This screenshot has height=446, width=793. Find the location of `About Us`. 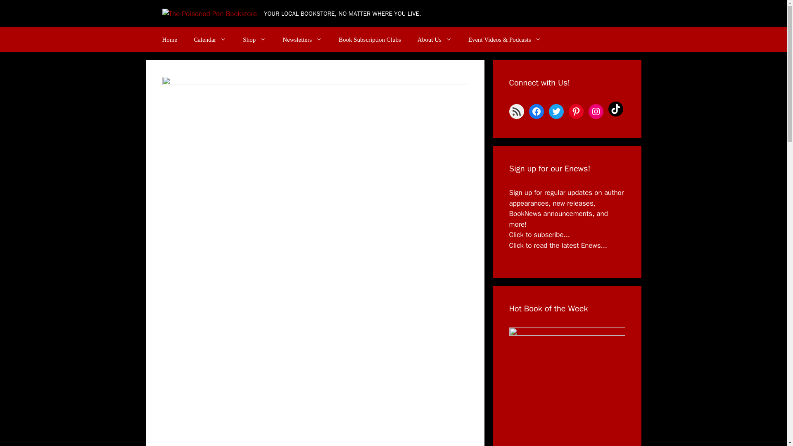

About Us is located at coordinates (434, 40).